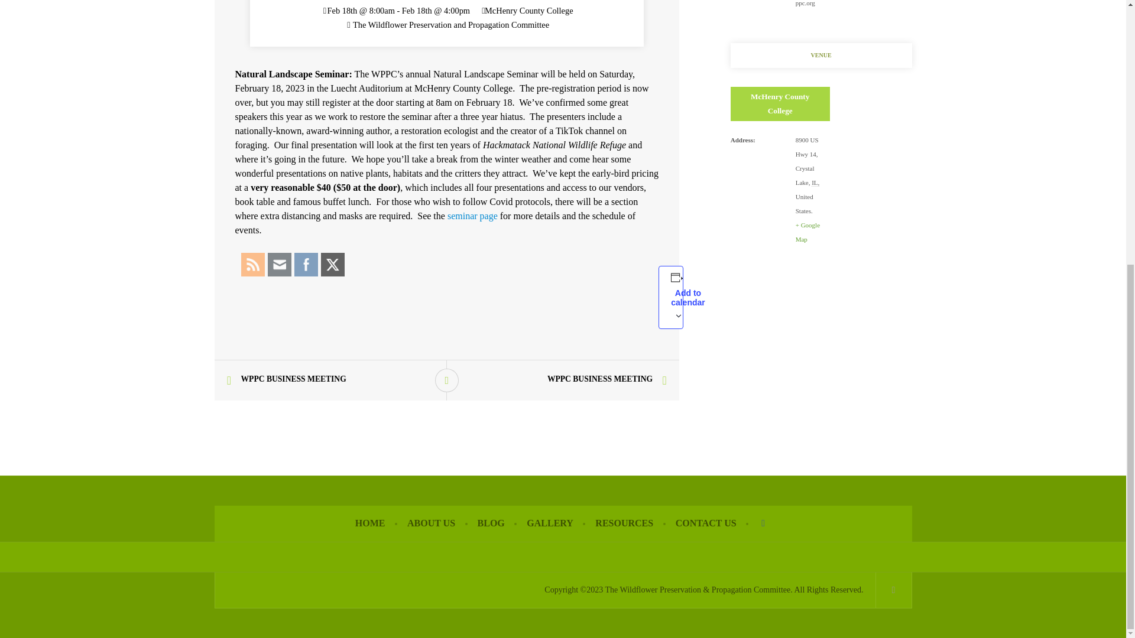  Describe the element at coordinates (808, 232) in the screenshot. I see `Click to view a Google Map` at that location.